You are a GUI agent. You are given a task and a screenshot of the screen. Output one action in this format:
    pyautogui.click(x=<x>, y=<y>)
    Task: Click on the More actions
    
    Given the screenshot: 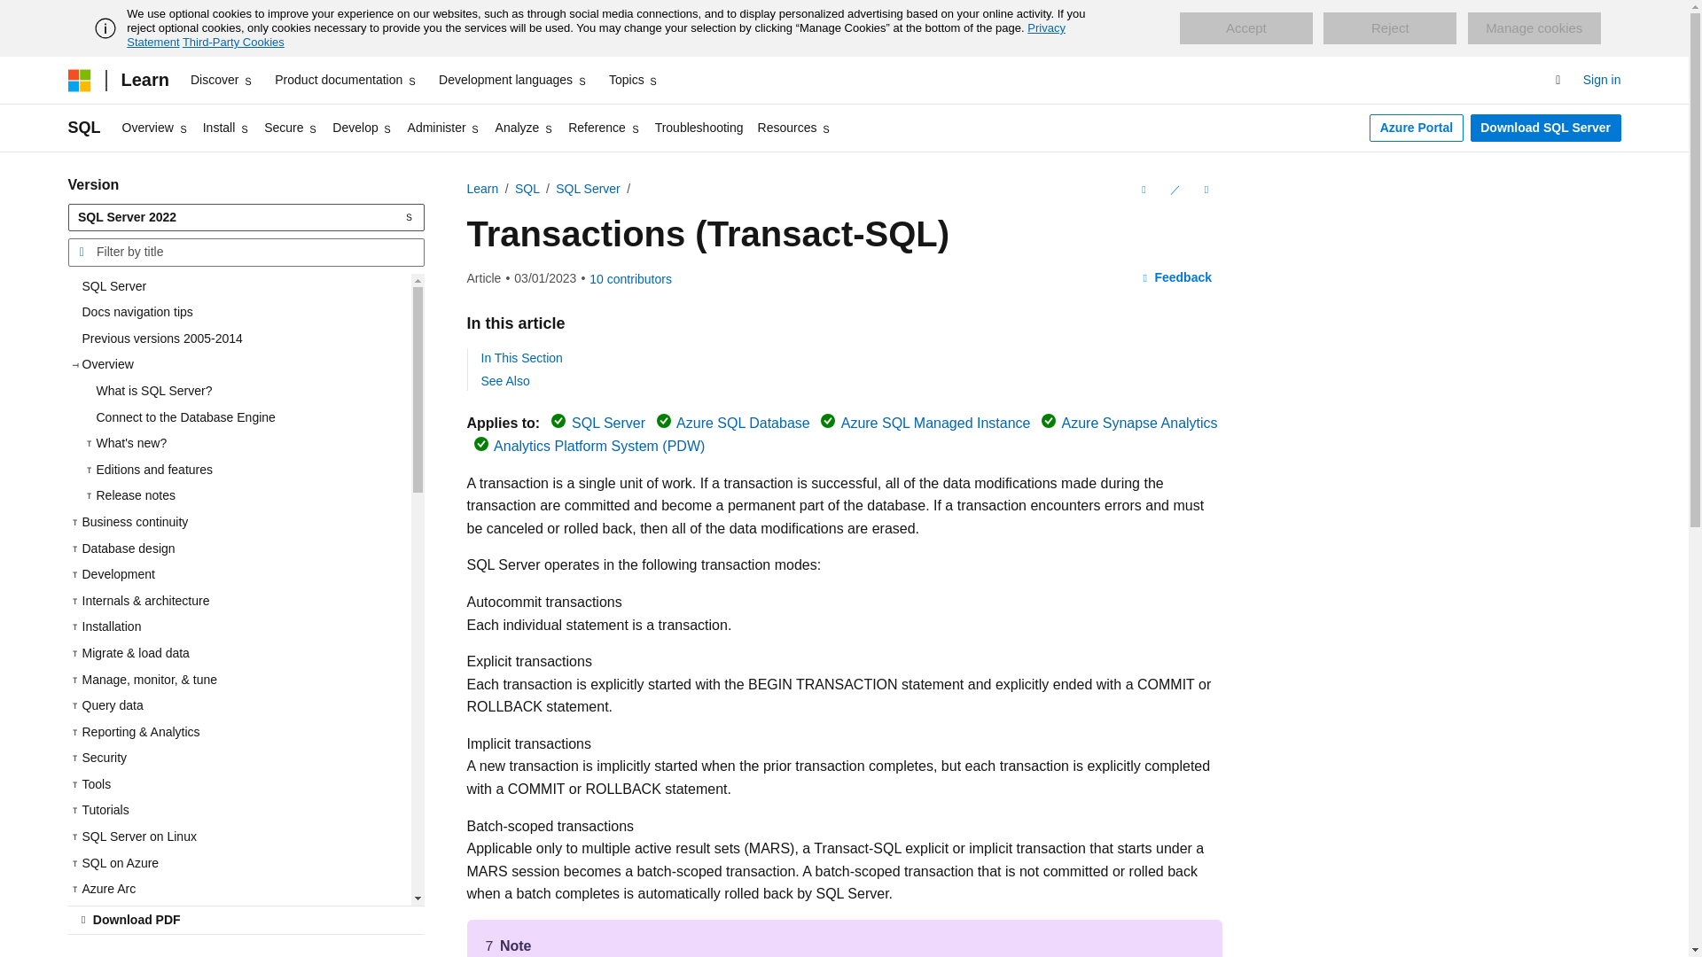 What is the action you would take?
    pyautogui.click(x=1206, y=190)
    